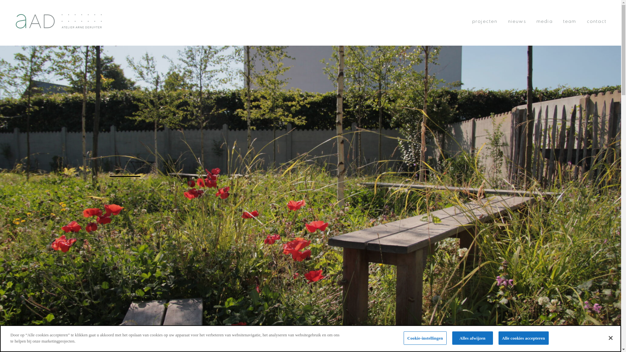 This screenshot has width=626, height=352. What do you see at coordinates (485, 22) in the screenshot?
I see `projecten` at bounding box center [485, 22].